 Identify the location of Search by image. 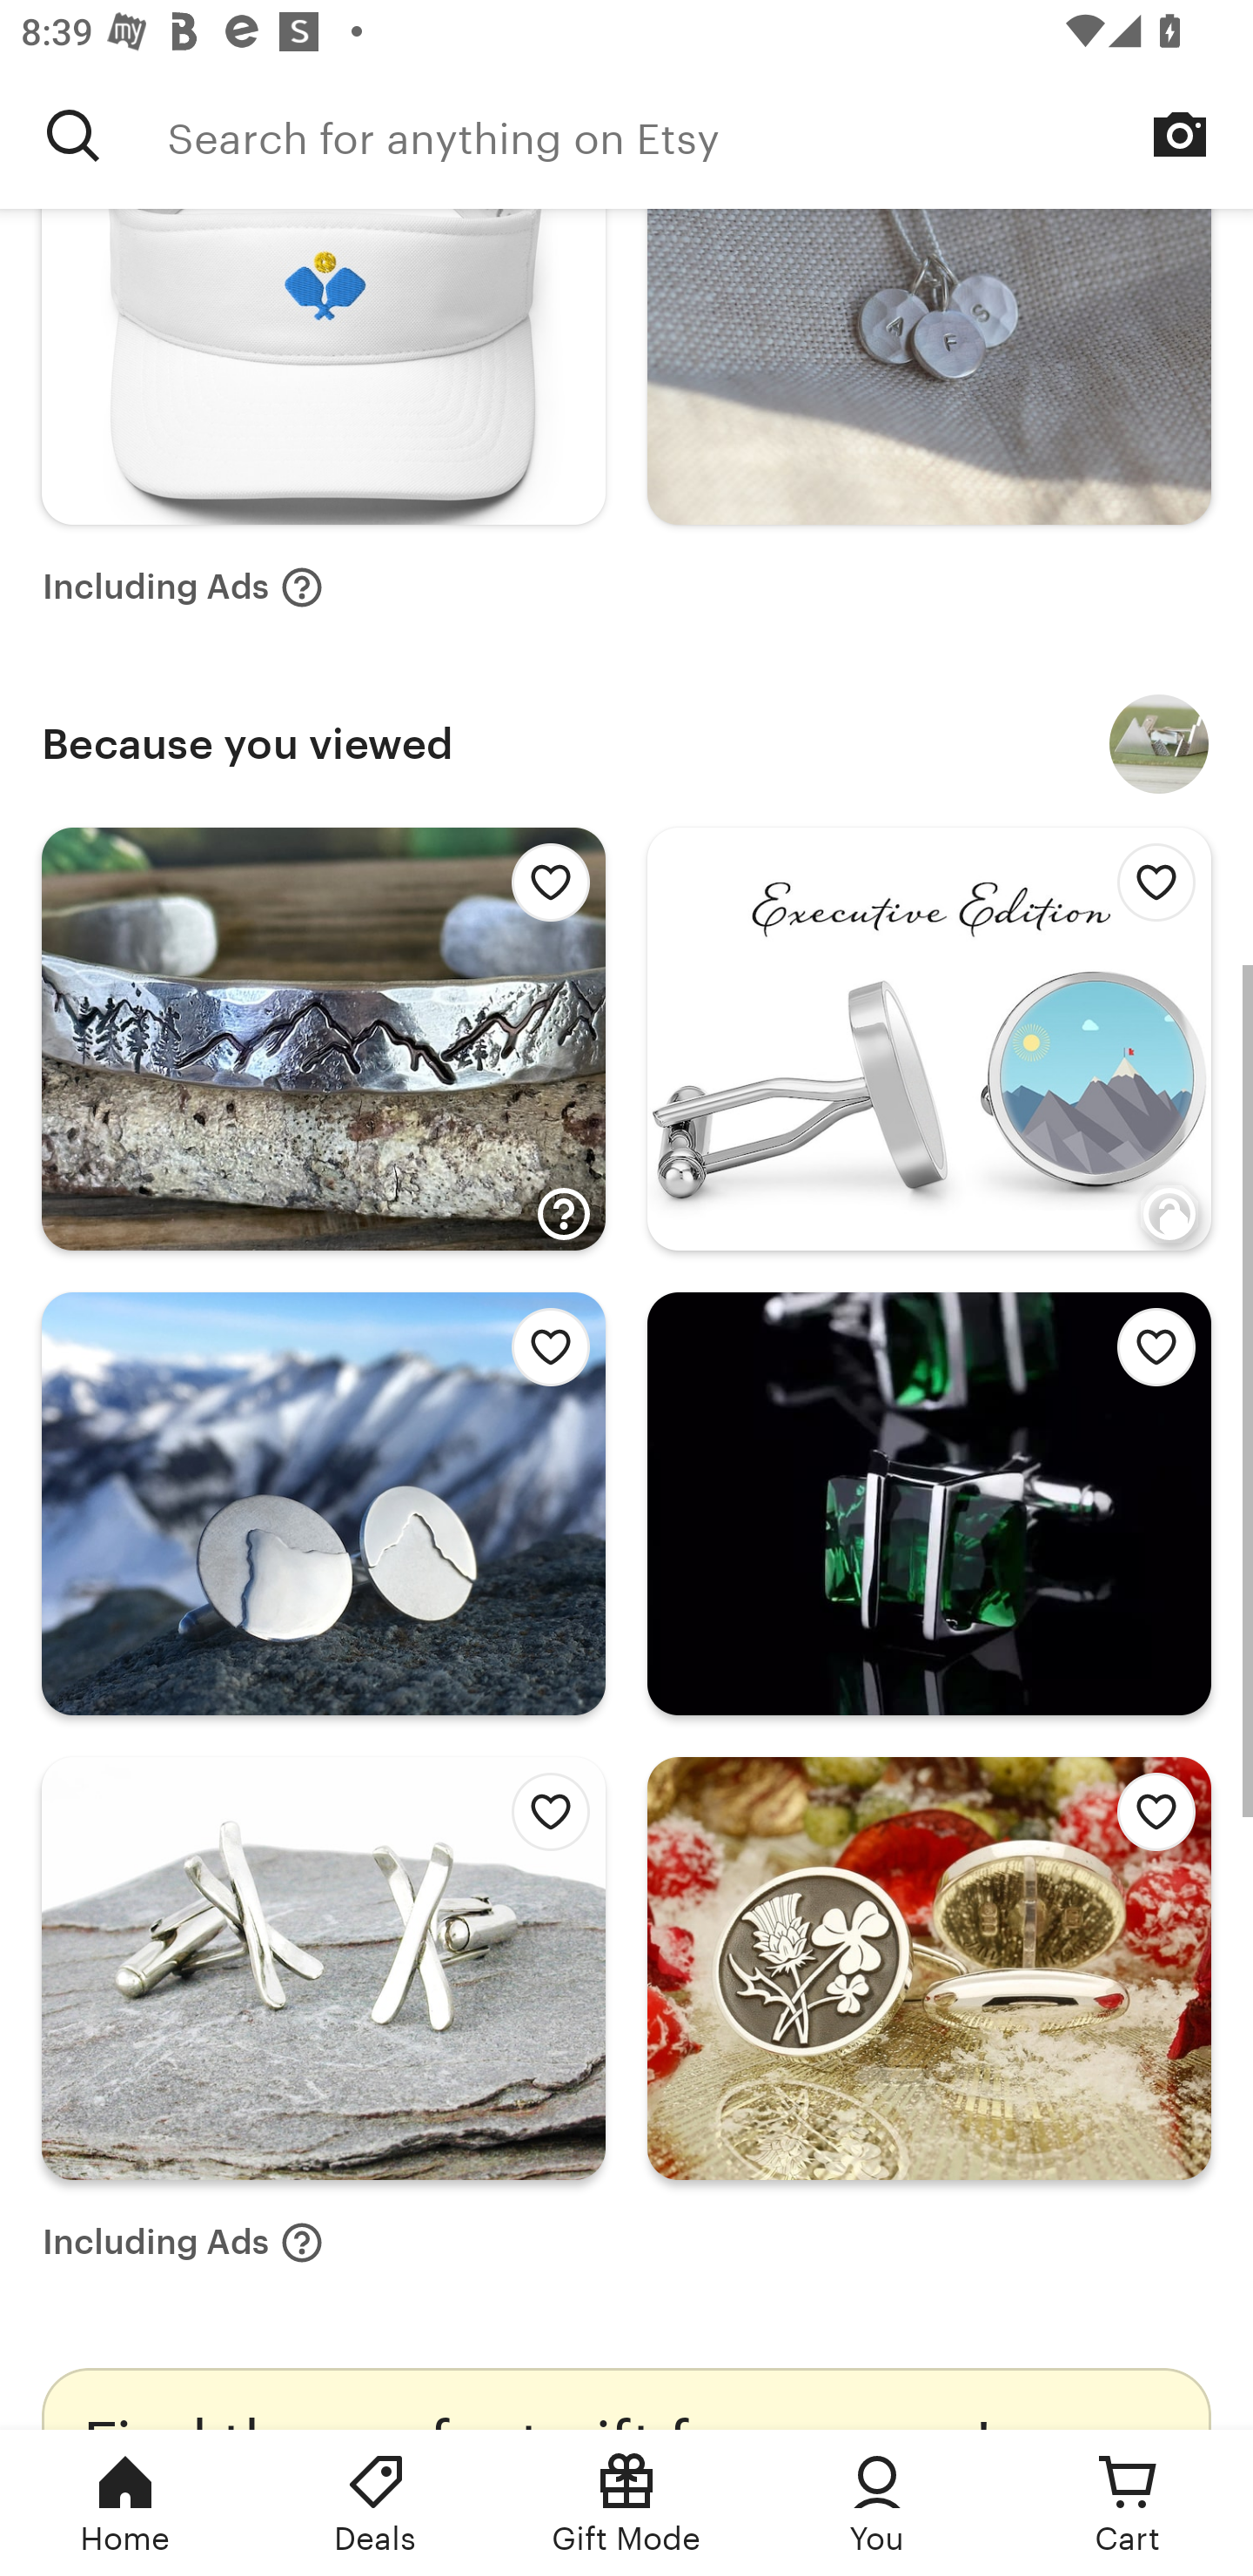
(1180, 134).